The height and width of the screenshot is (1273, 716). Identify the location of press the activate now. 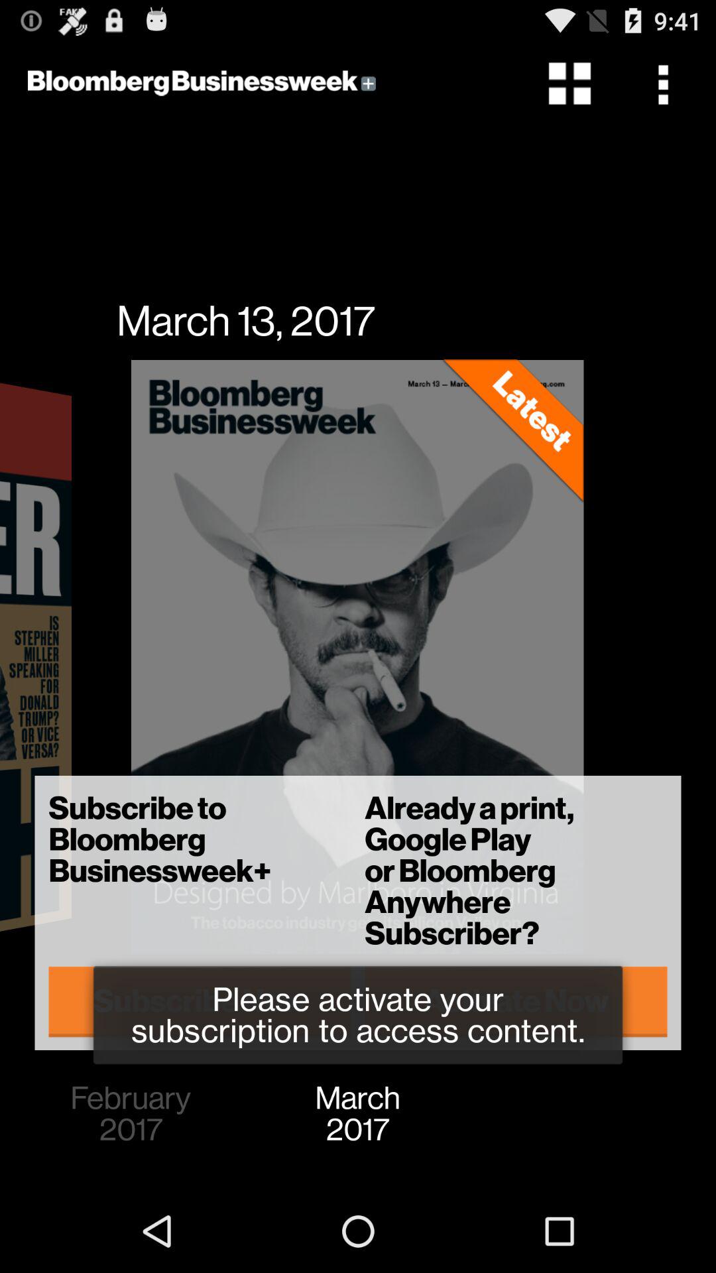
(516, 1001).